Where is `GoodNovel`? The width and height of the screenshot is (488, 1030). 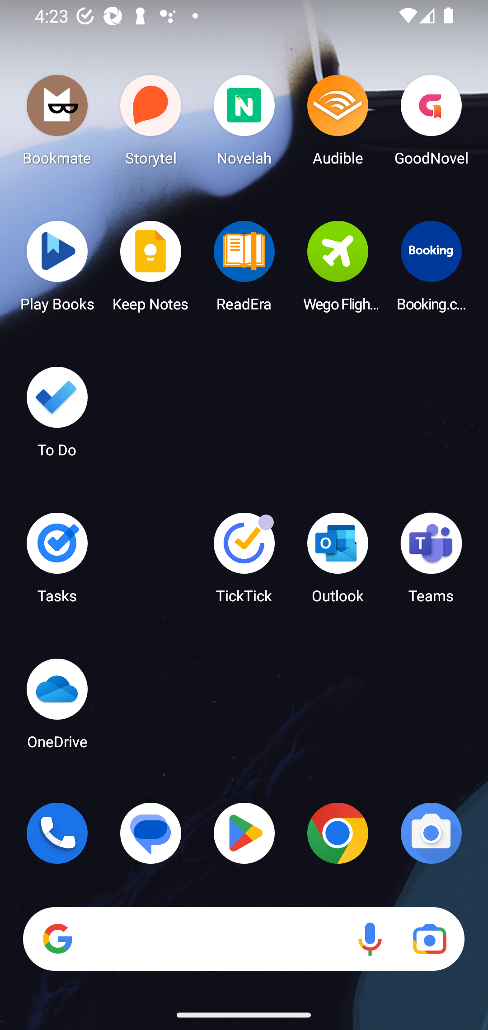
GoodNovel is located at coordinates (431, 124).